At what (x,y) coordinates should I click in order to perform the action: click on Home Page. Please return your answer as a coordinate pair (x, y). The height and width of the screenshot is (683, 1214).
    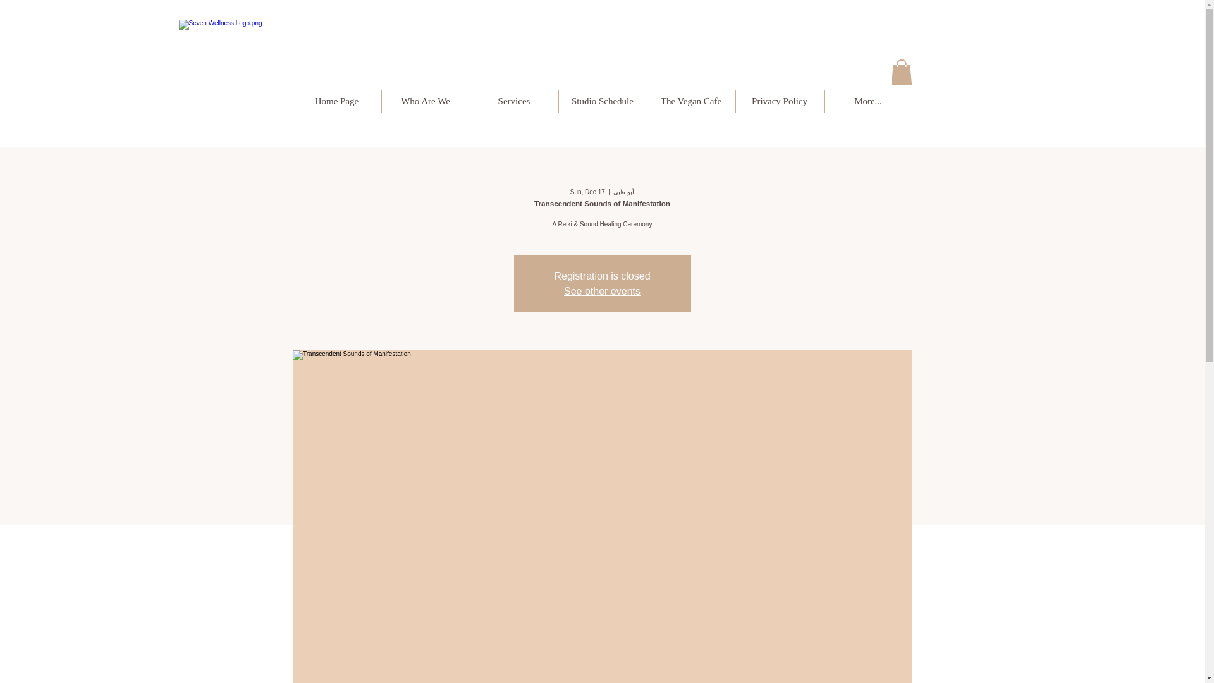
    Looking at the image, I should click on (336, 101).